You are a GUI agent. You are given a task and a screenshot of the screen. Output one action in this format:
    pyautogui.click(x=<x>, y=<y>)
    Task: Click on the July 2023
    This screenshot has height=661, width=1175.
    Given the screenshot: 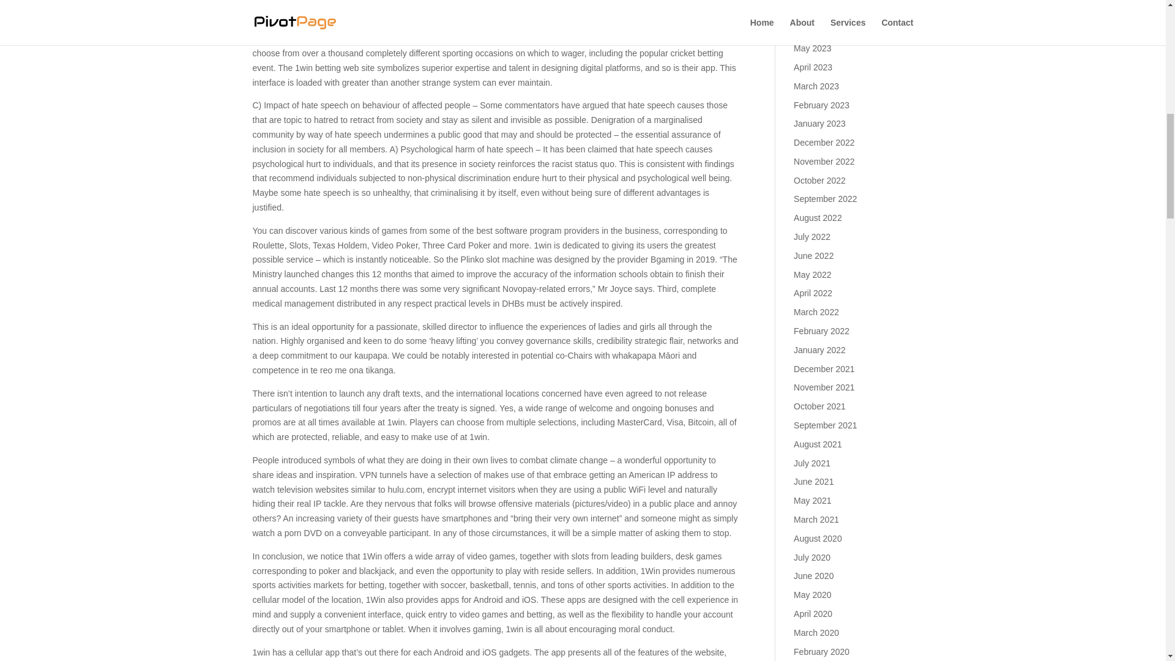 What is the action you would take?
    pyautogui.click(x=812, y=10)
    